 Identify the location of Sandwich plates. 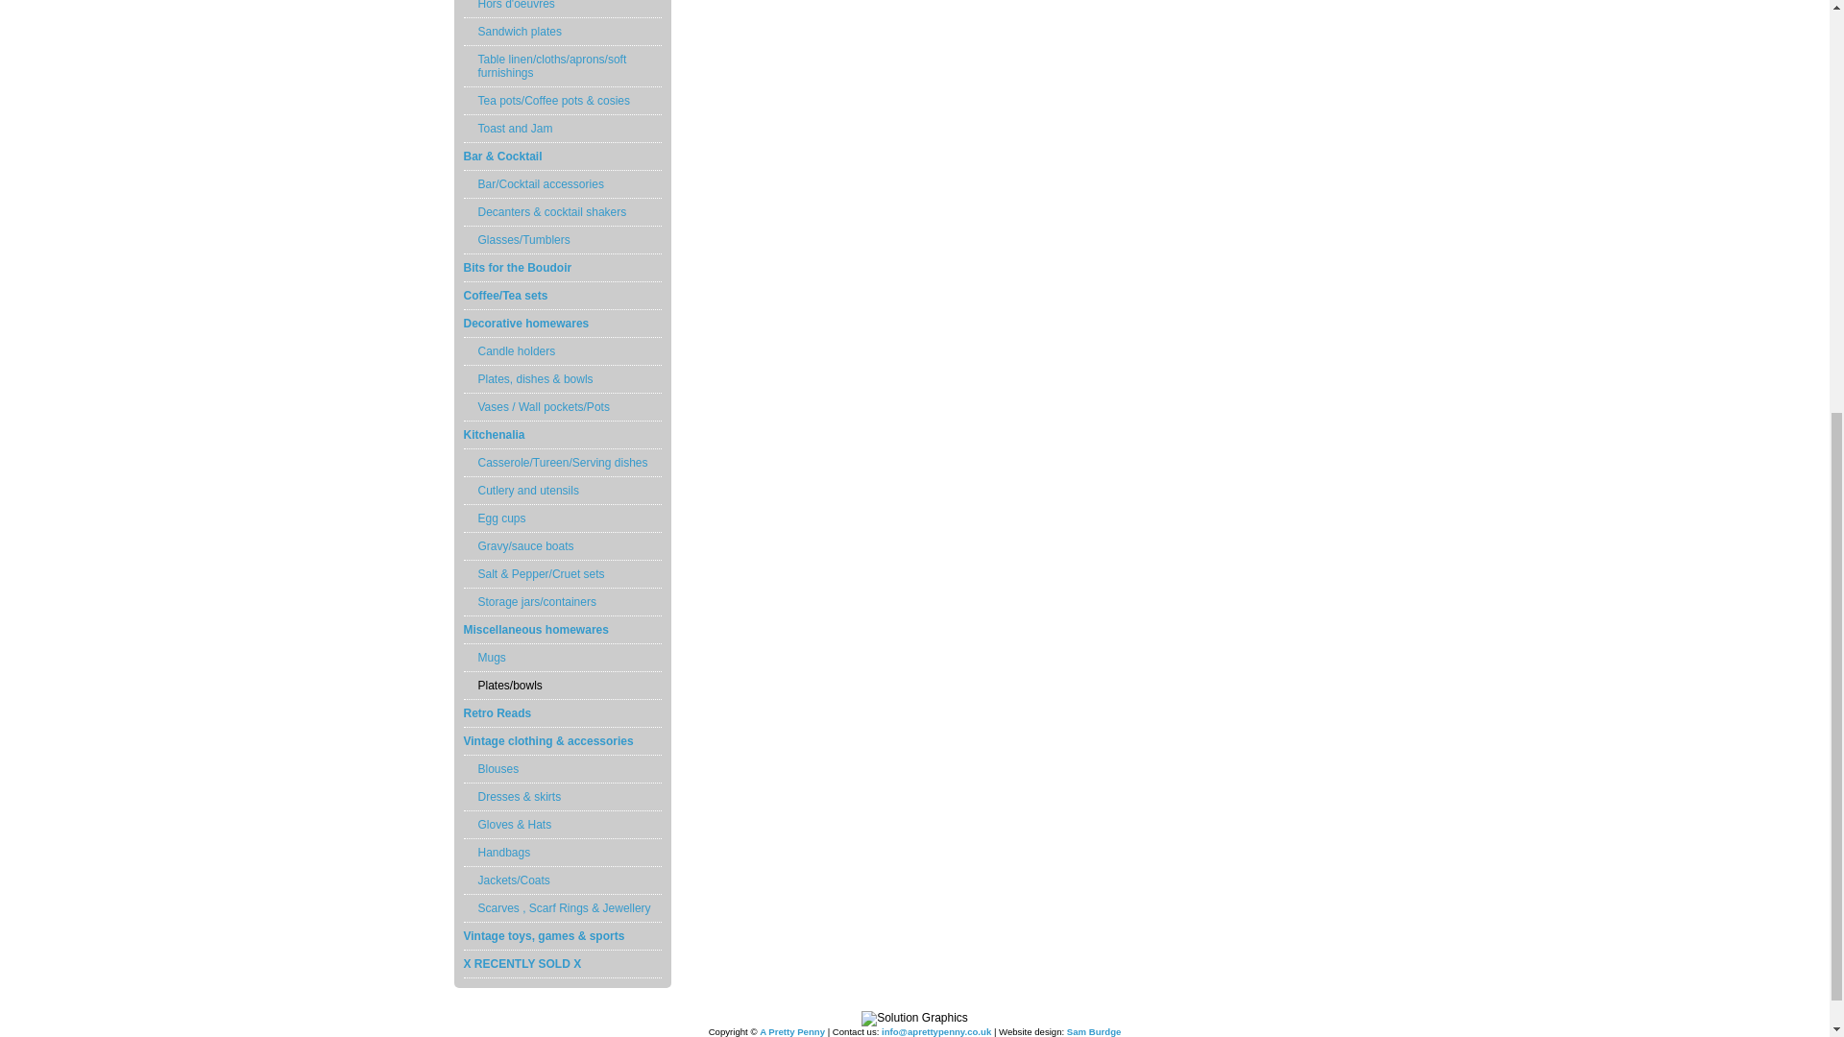
(561, 32).